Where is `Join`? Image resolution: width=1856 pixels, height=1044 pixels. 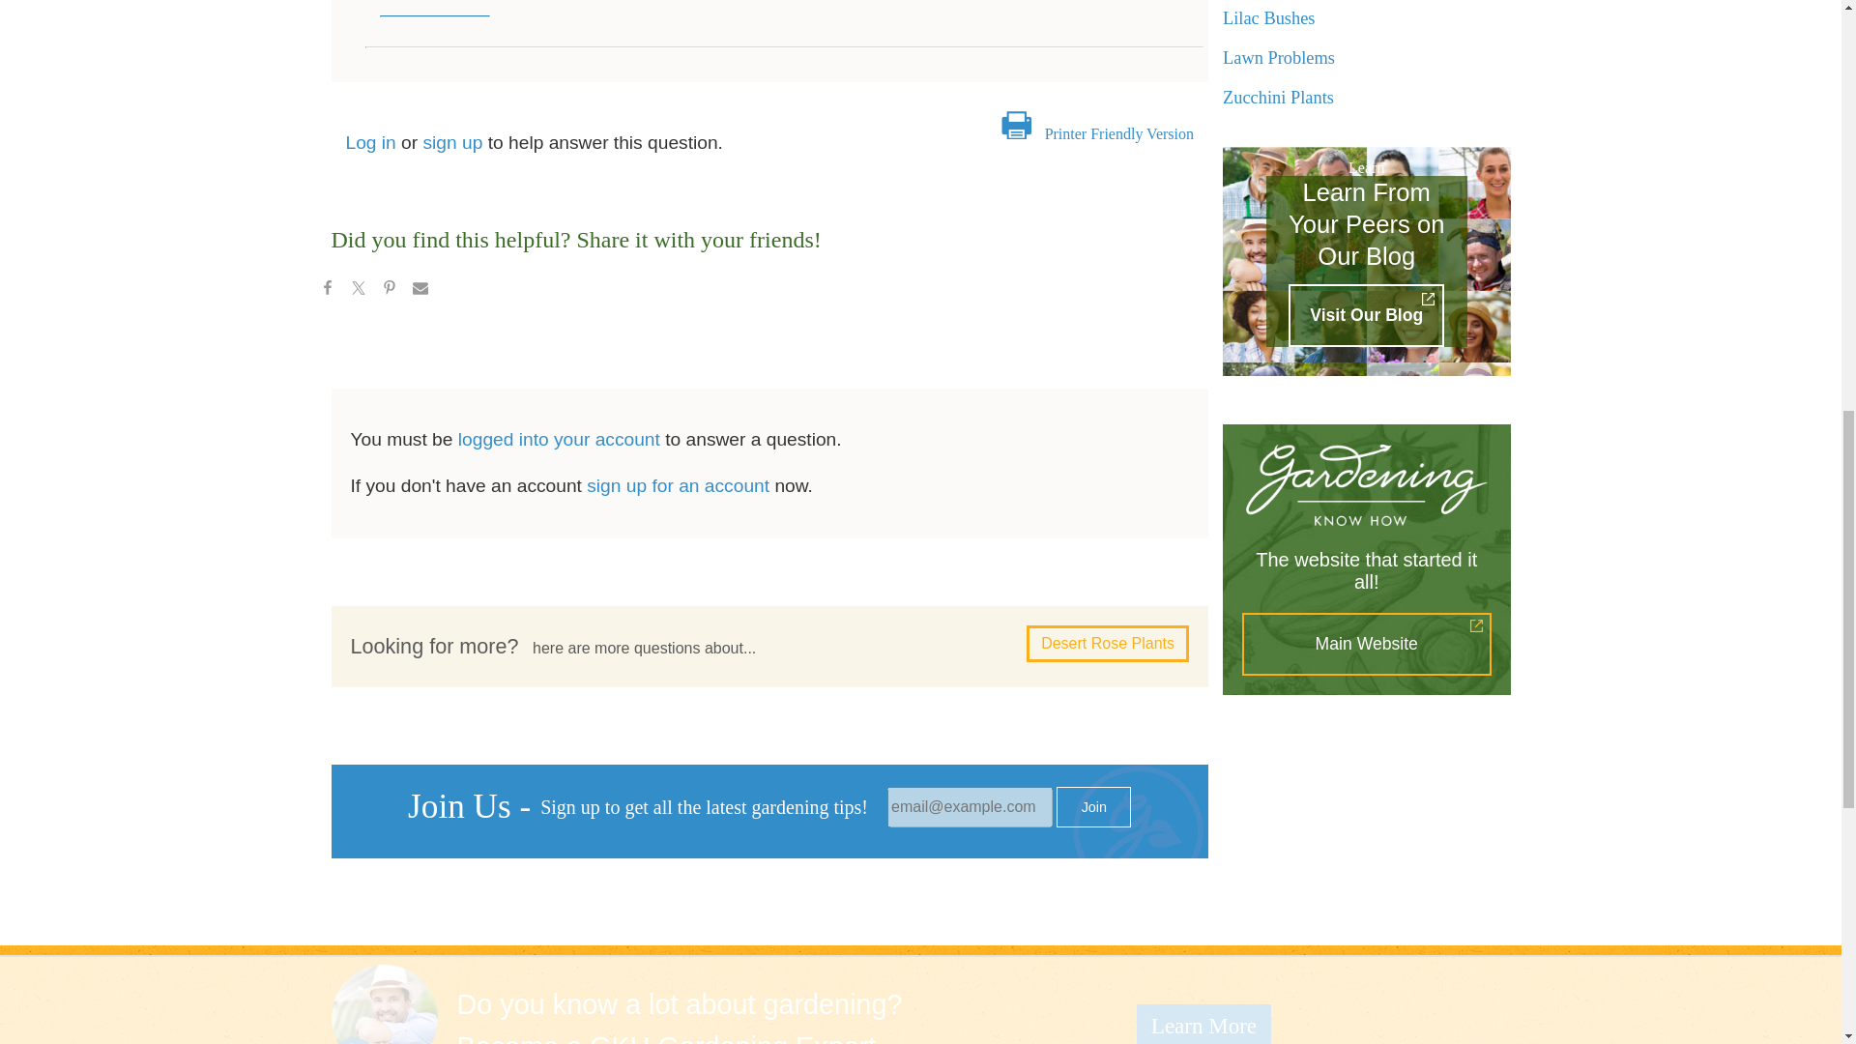 Join is located at coordinates (1092, 807).